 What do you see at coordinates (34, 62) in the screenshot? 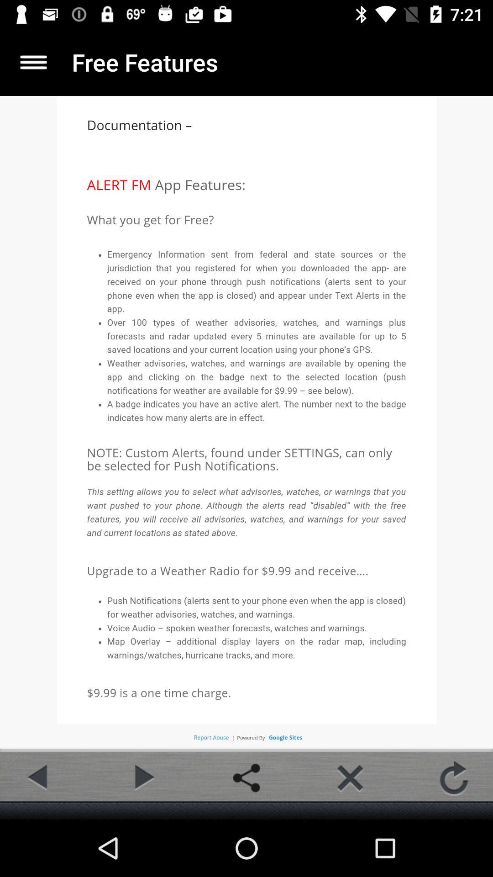
I see `menu option` at bounding box center [34, 62].